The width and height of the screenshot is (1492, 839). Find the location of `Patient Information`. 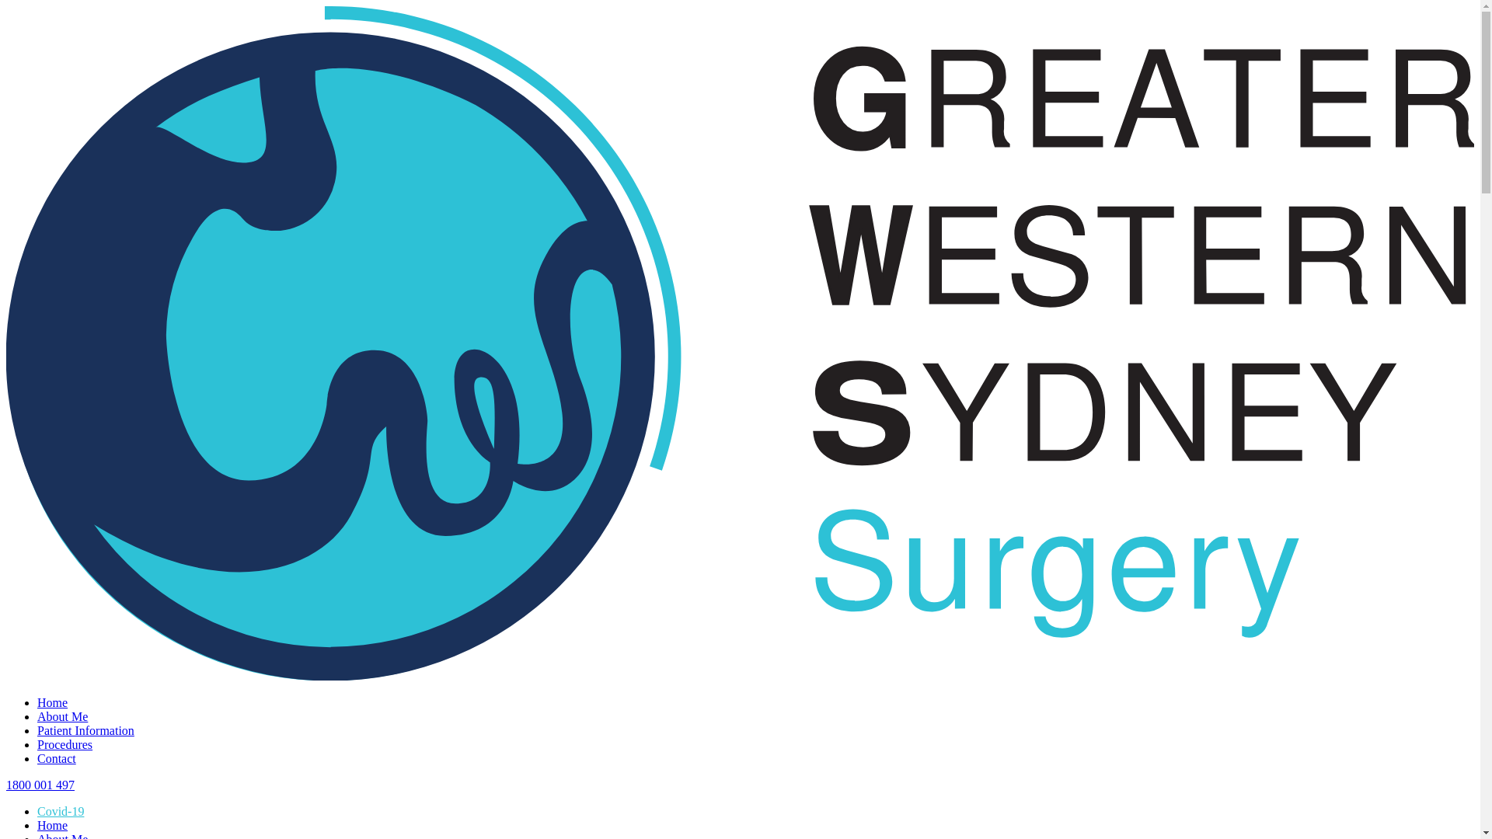

Patient Information is located at coordinates (85, 730).